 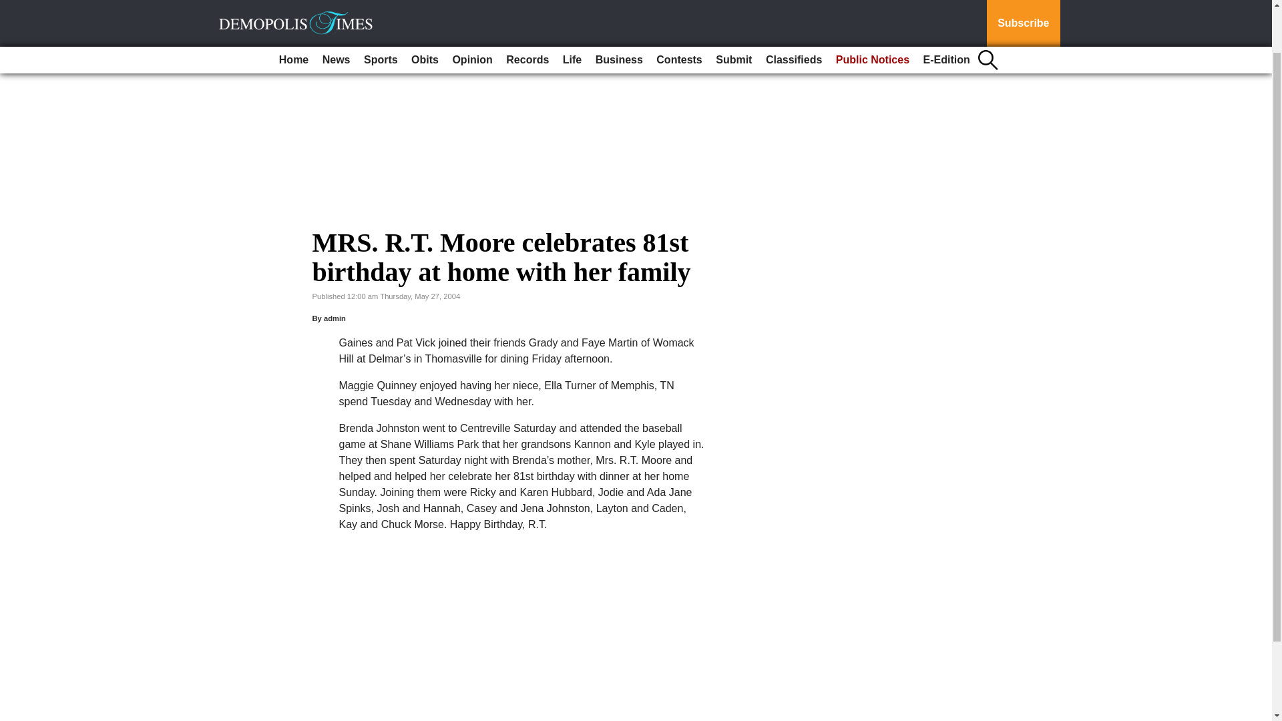 What do you see at coordinates (381, 11) in the screenshot?
I see `Sports` at bounding box center [381, 11].